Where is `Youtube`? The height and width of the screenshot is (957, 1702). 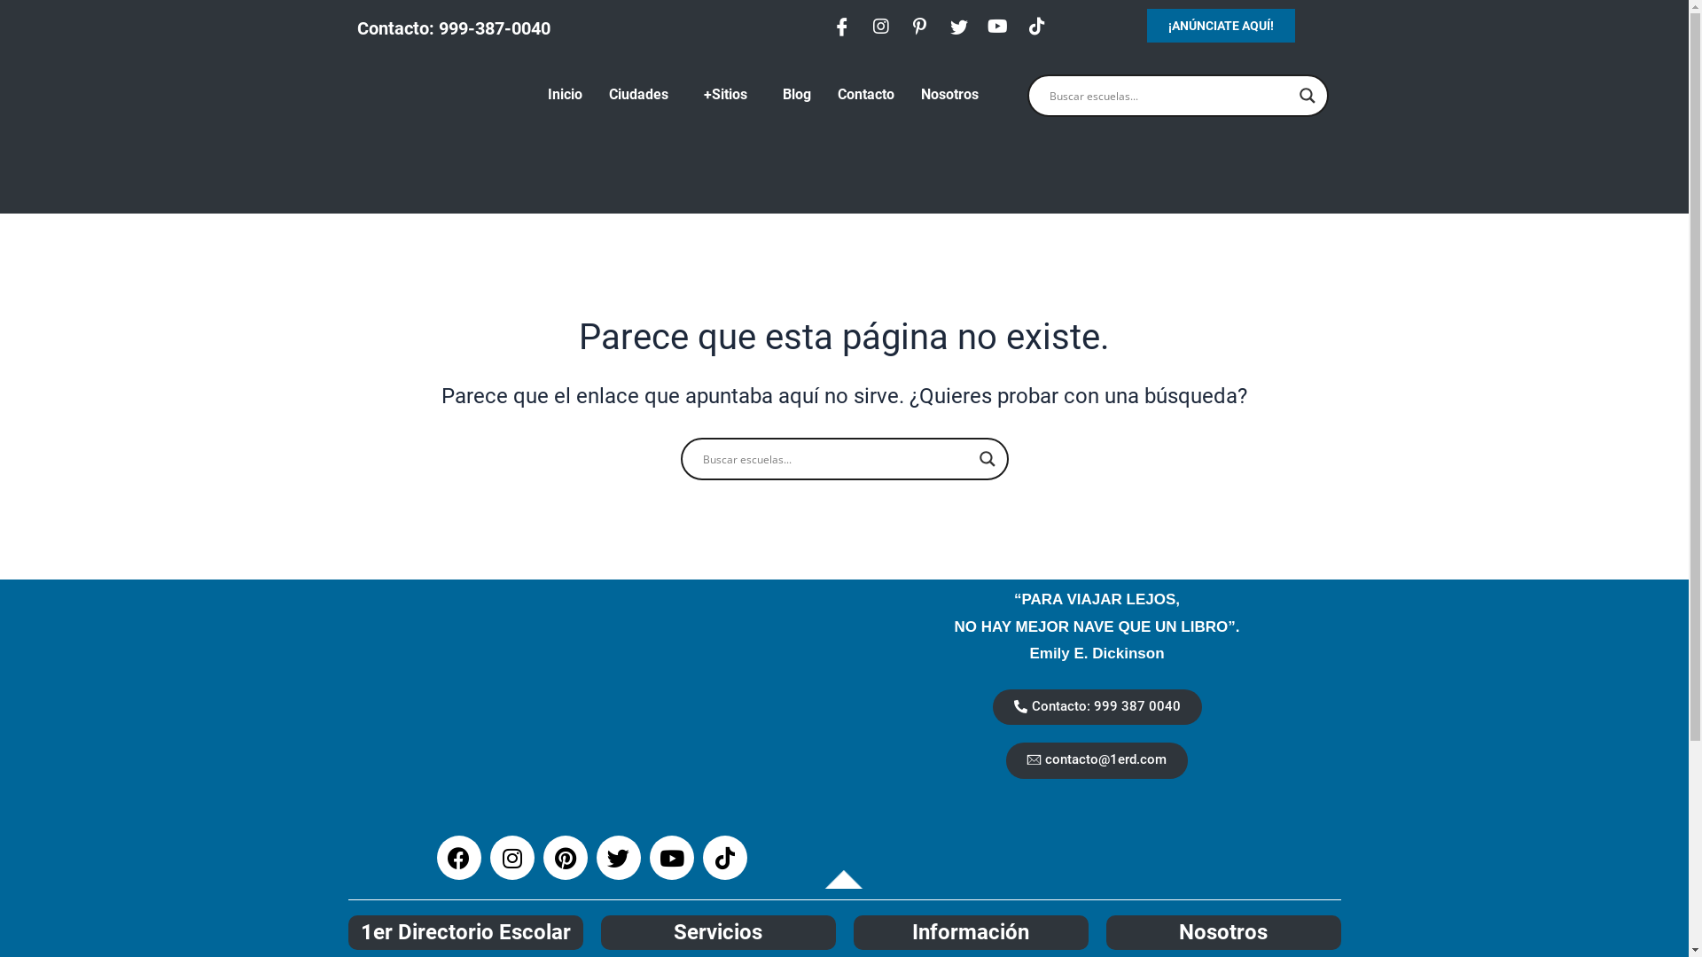
Youtube is located at coordinates (671, 858).